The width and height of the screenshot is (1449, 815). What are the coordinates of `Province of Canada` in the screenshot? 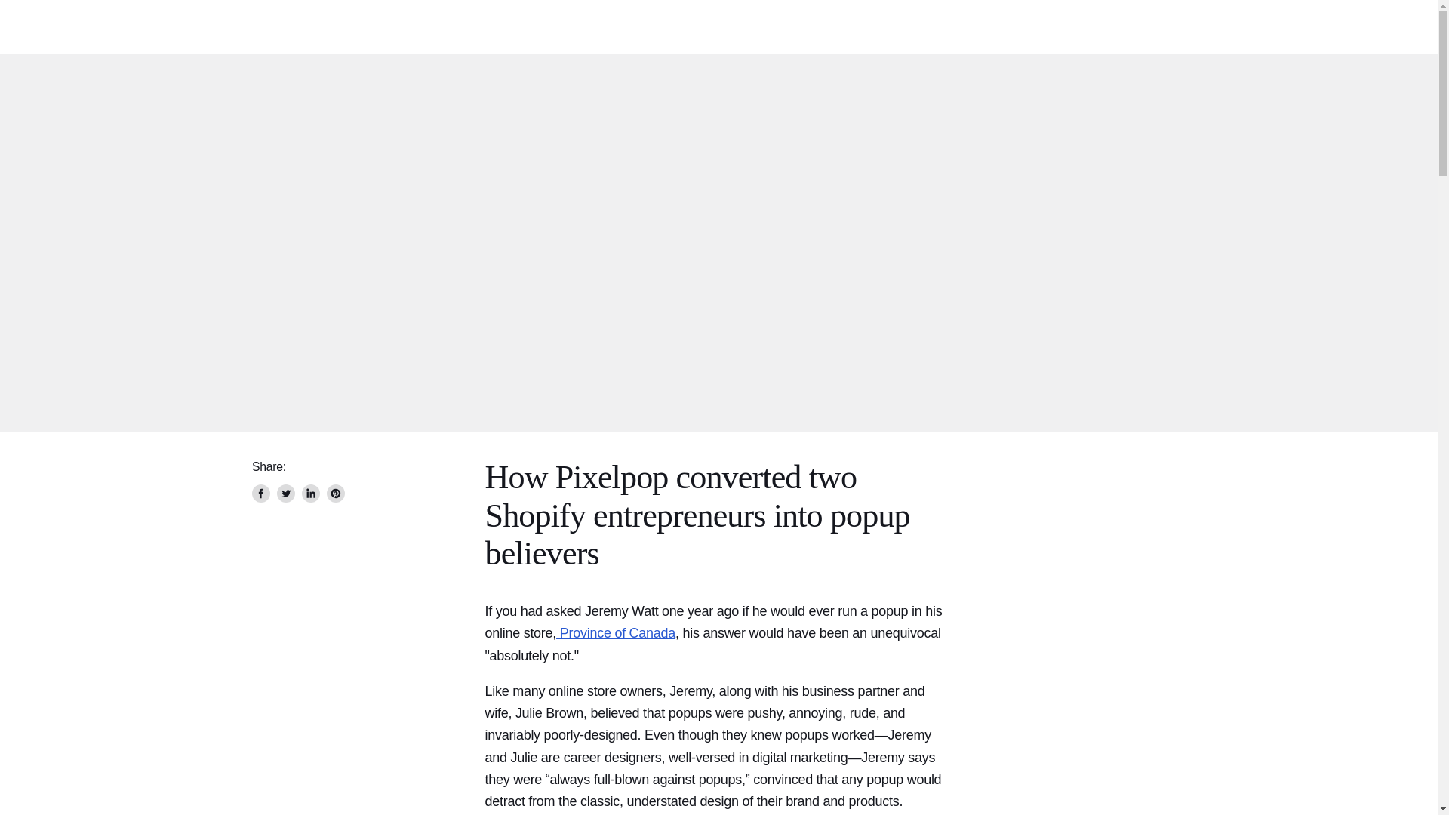 It's located at (616, 632).